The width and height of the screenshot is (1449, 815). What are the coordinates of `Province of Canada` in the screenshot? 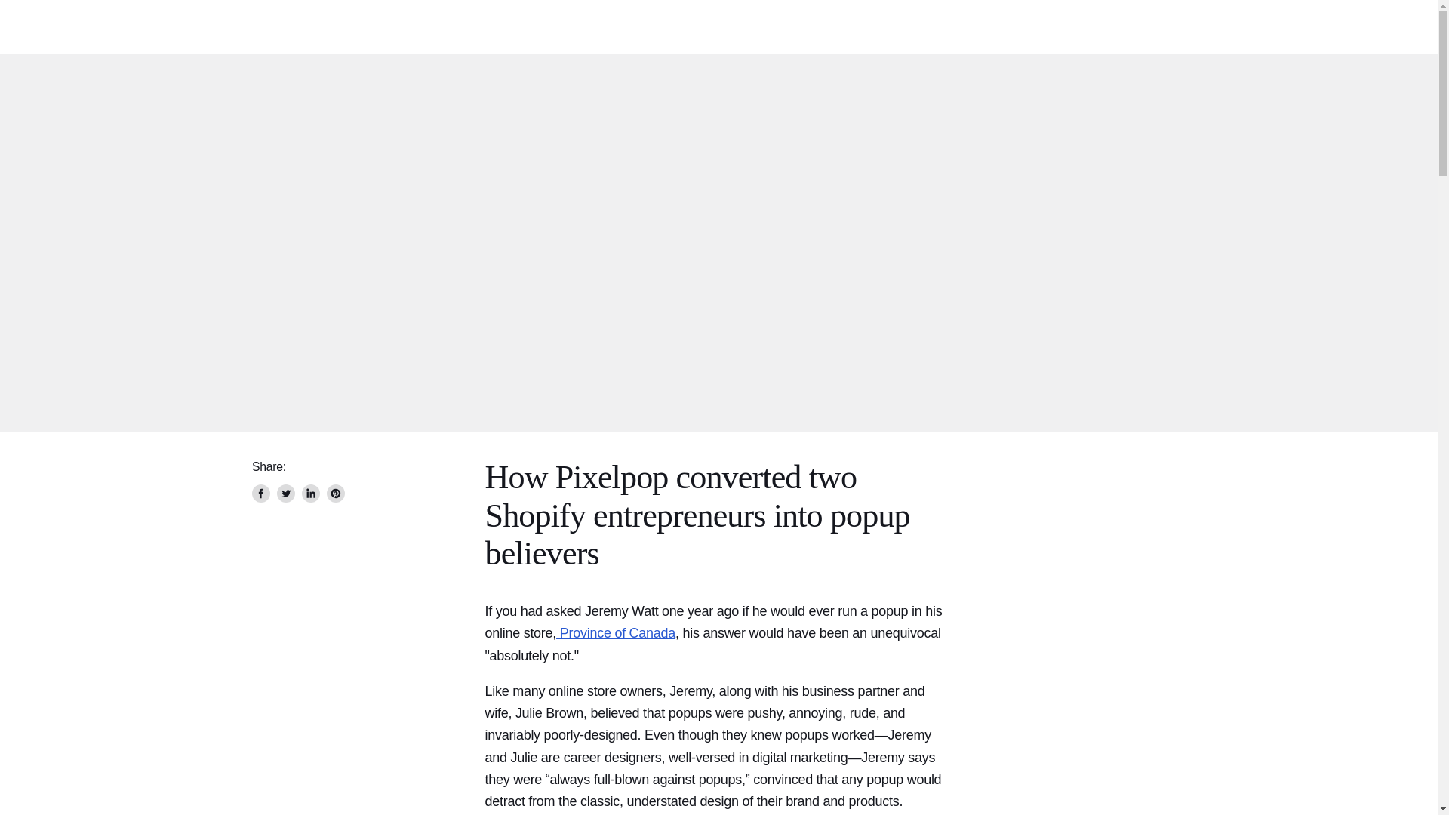 It's located at (616, 632).